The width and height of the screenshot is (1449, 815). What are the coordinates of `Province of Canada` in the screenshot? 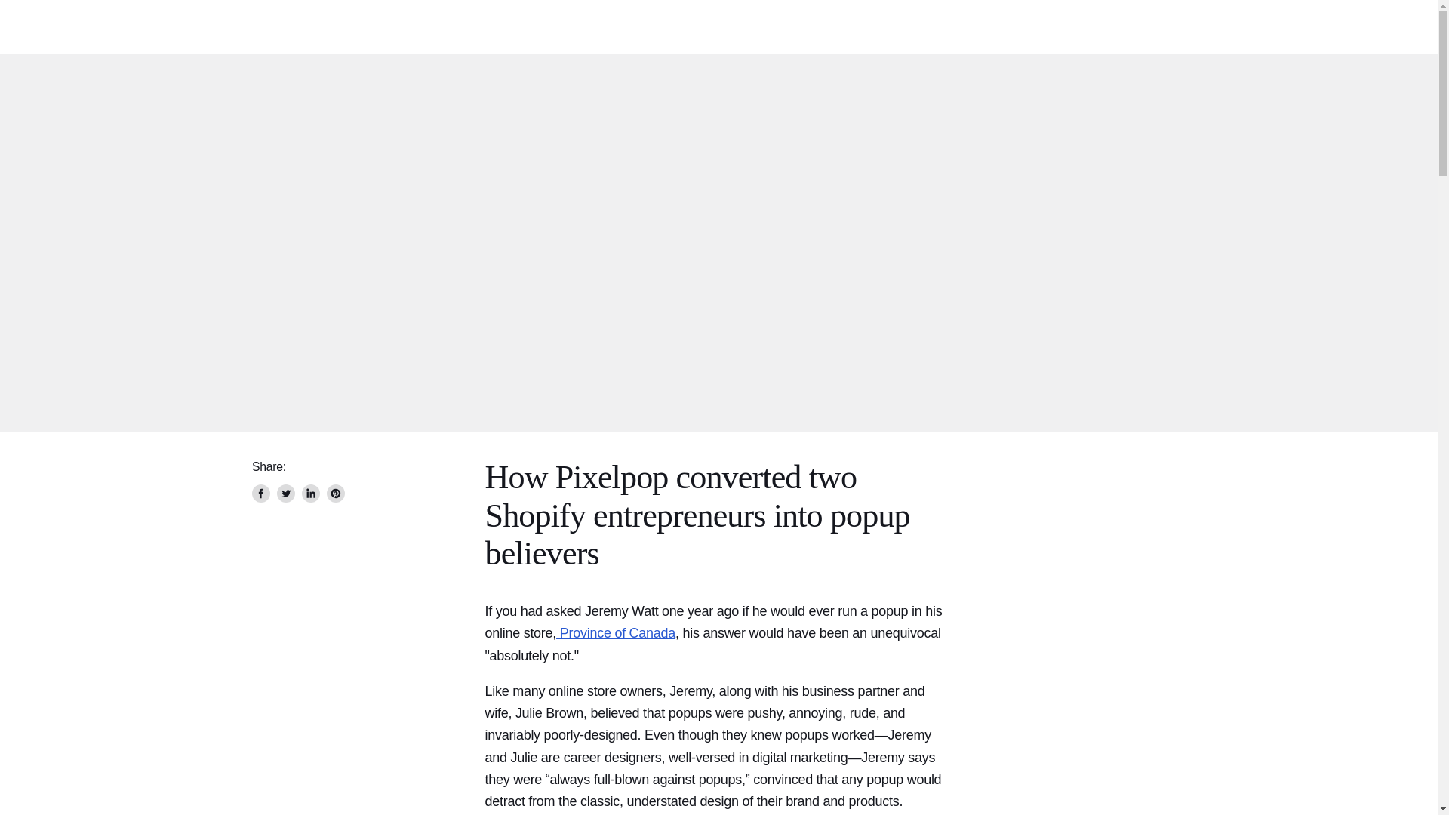 It's located at (616, 632).